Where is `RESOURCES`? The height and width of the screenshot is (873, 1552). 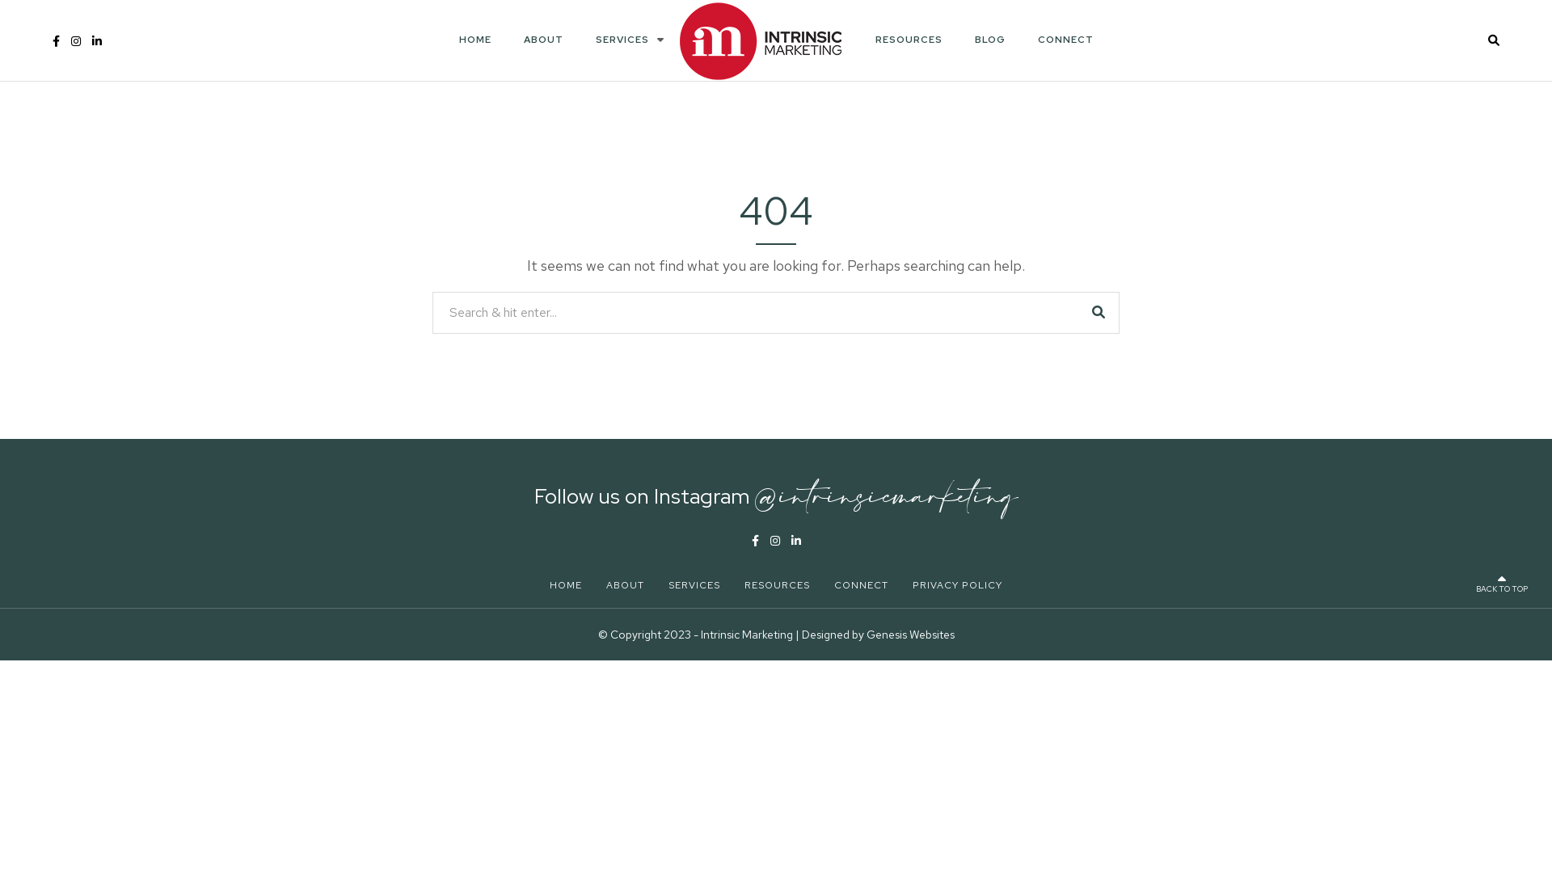
RESOURCES is located at coordinates (778, 585).